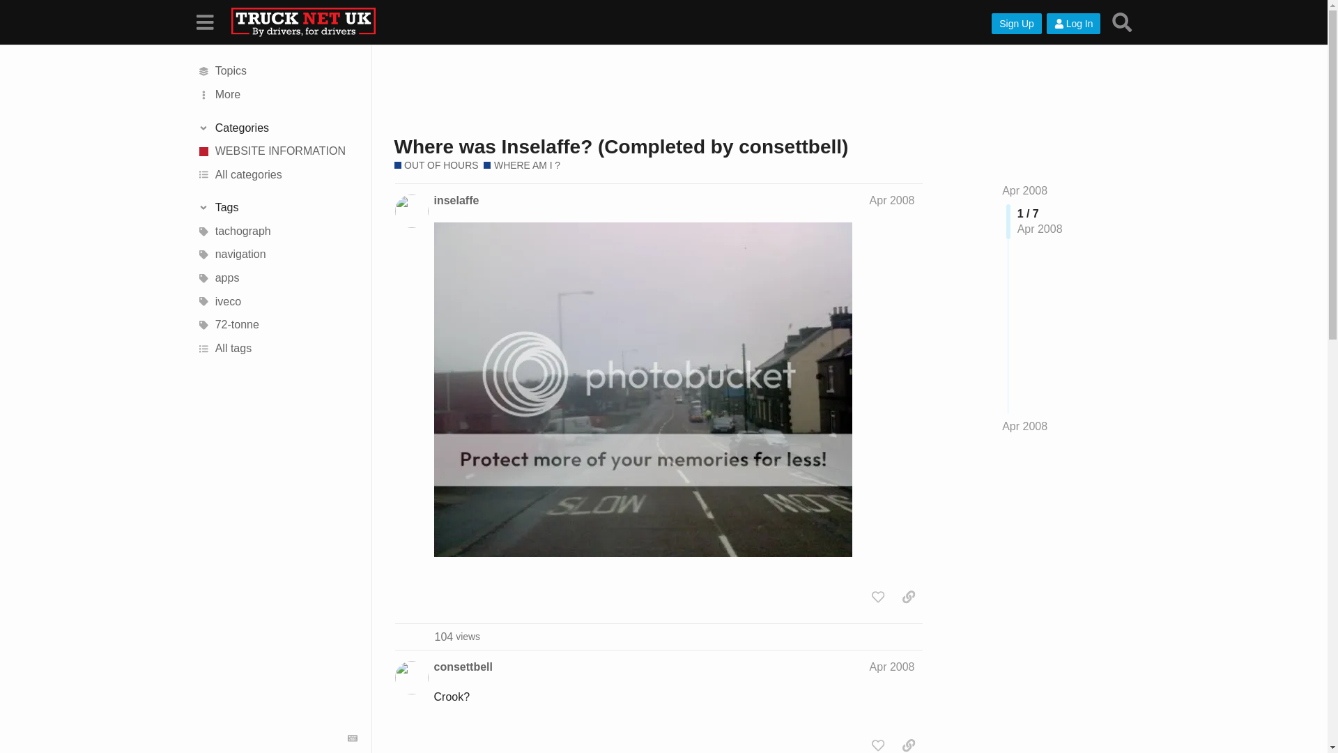 The image size is (1338, 753). What do you see at coordinates (1024, 190) in the screenshot?
I see `Jump to the first post` at bounding box center [1024, 190].